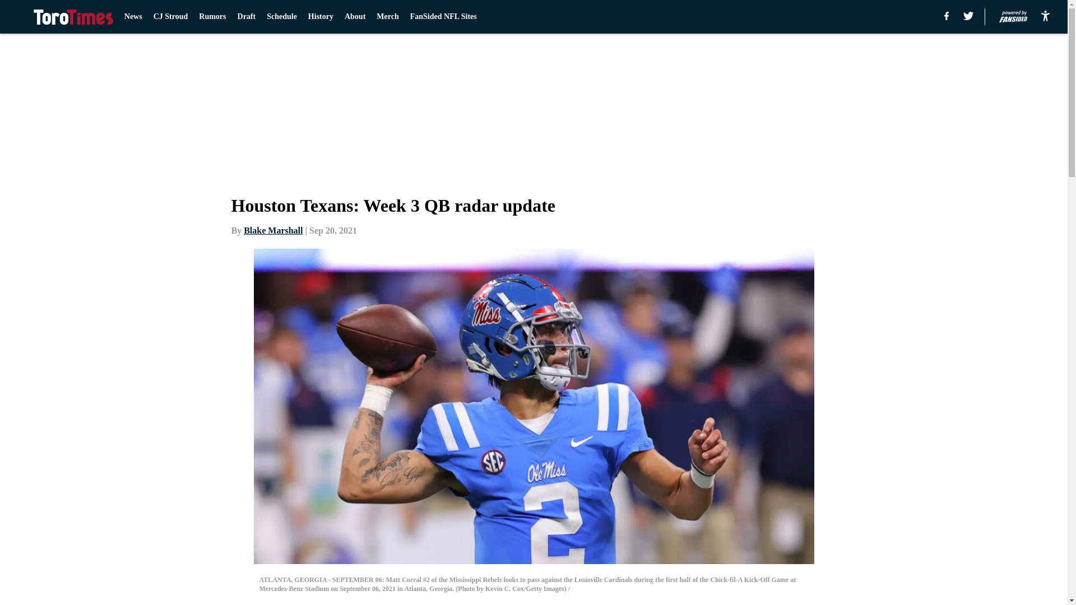 This screenshot has height=605, width=1076. What do you see at coordinates (247, 17) in the screenshot?
I see `Draft` at bounding box center [247, 17].